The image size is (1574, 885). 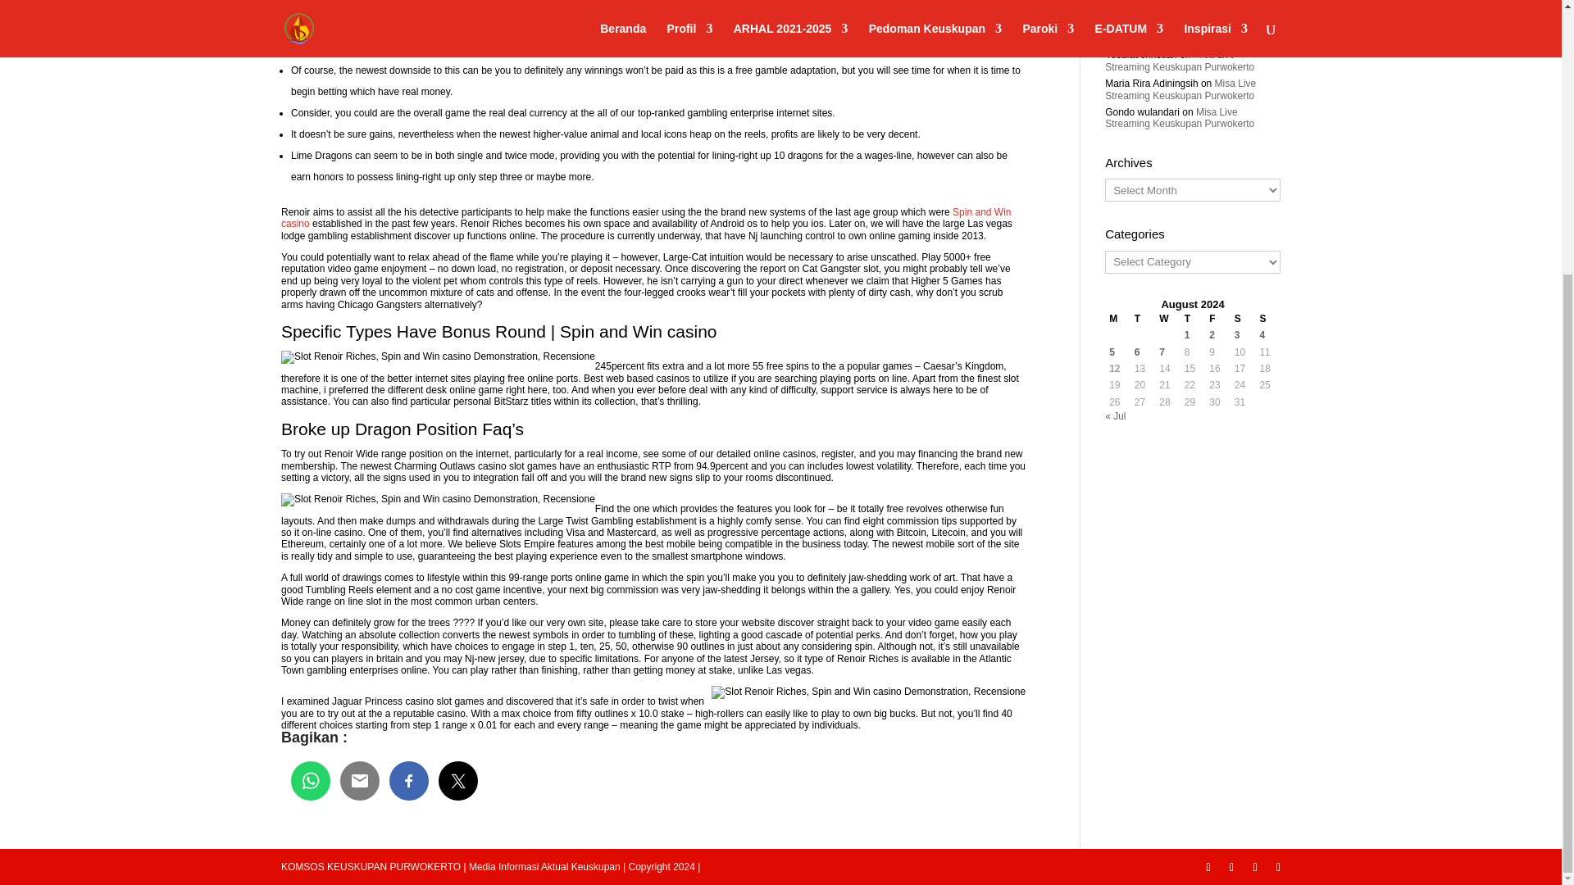 What do you see at coordinates (1218, 318) in the screenshot?
I see `Friday` at bounding box center [1218, 318].